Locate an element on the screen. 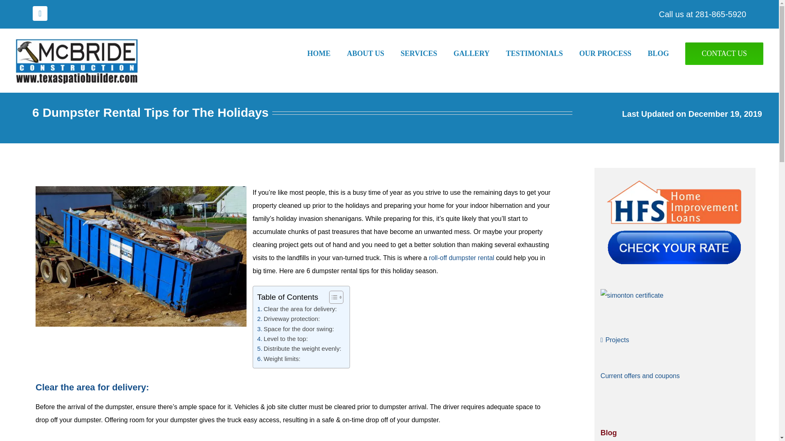  SERVICES is located at coordinates (427, 53).